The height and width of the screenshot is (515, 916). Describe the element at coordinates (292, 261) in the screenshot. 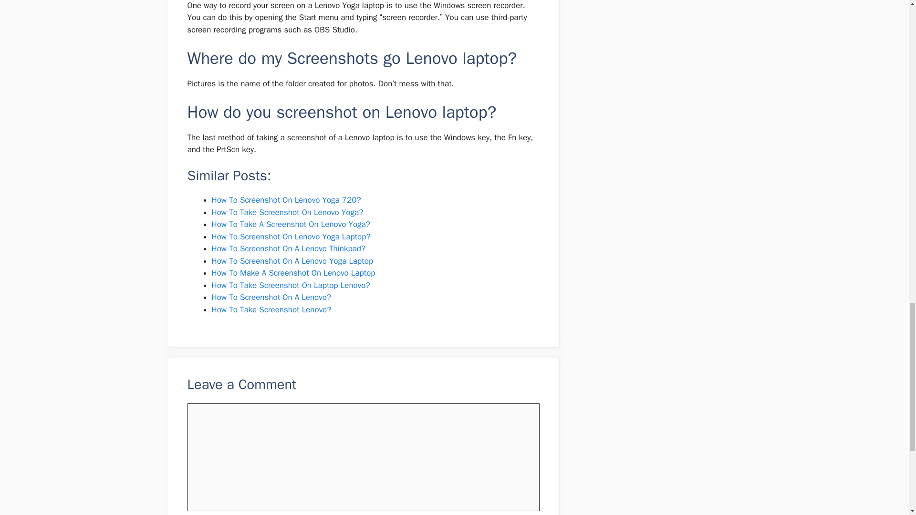

I see `How To Screenshot On A Lenovo Yoga Laptop` at that location.